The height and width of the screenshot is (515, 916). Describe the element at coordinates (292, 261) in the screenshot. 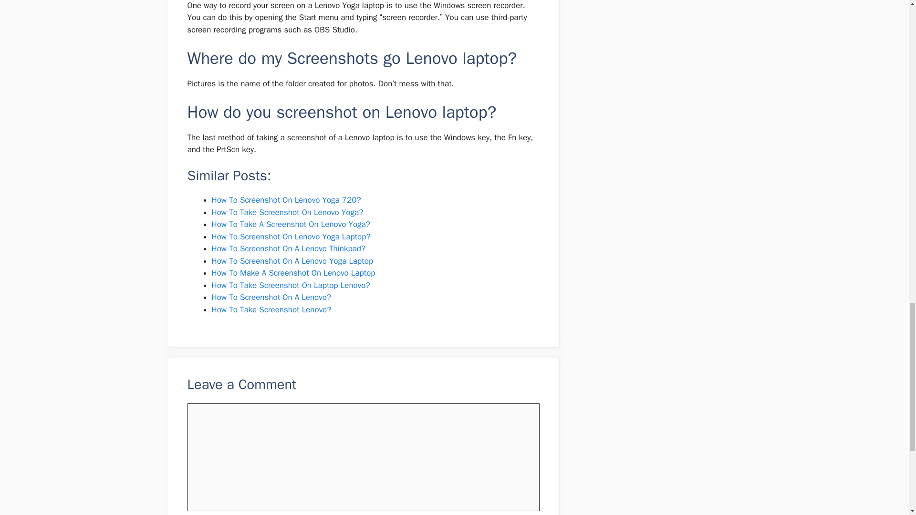

I see `How To Screenshot On A Lenovo Yoga Laptop` at that location.